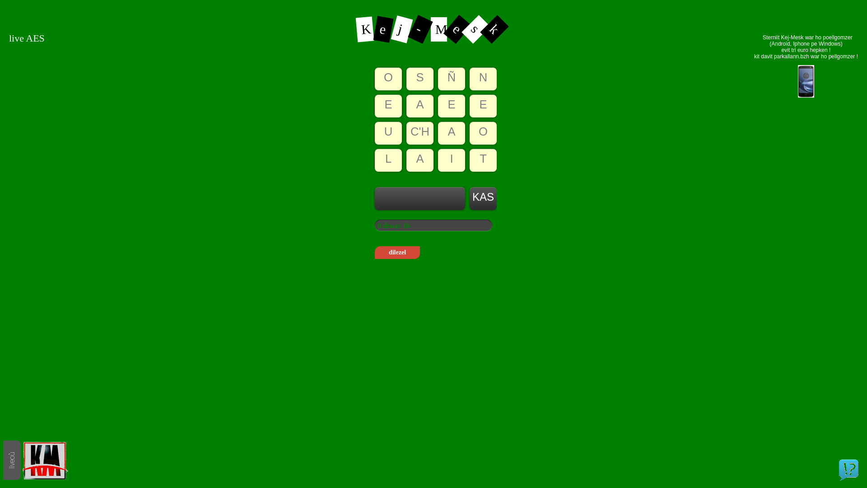  What do you see at coordinates (397, 253) in the screenshot?
I see `dilezel` at bounding box center [397, 253].